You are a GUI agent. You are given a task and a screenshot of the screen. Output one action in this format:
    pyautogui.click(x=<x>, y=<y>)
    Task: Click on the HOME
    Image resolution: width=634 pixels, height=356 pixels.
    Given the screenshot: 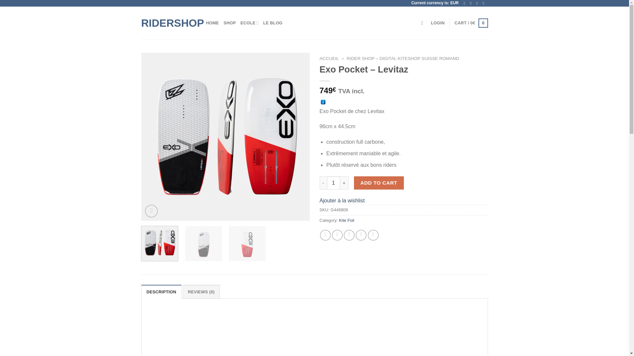 What is the action you would take?
    pyautogui.click(x=212, y=23)
    